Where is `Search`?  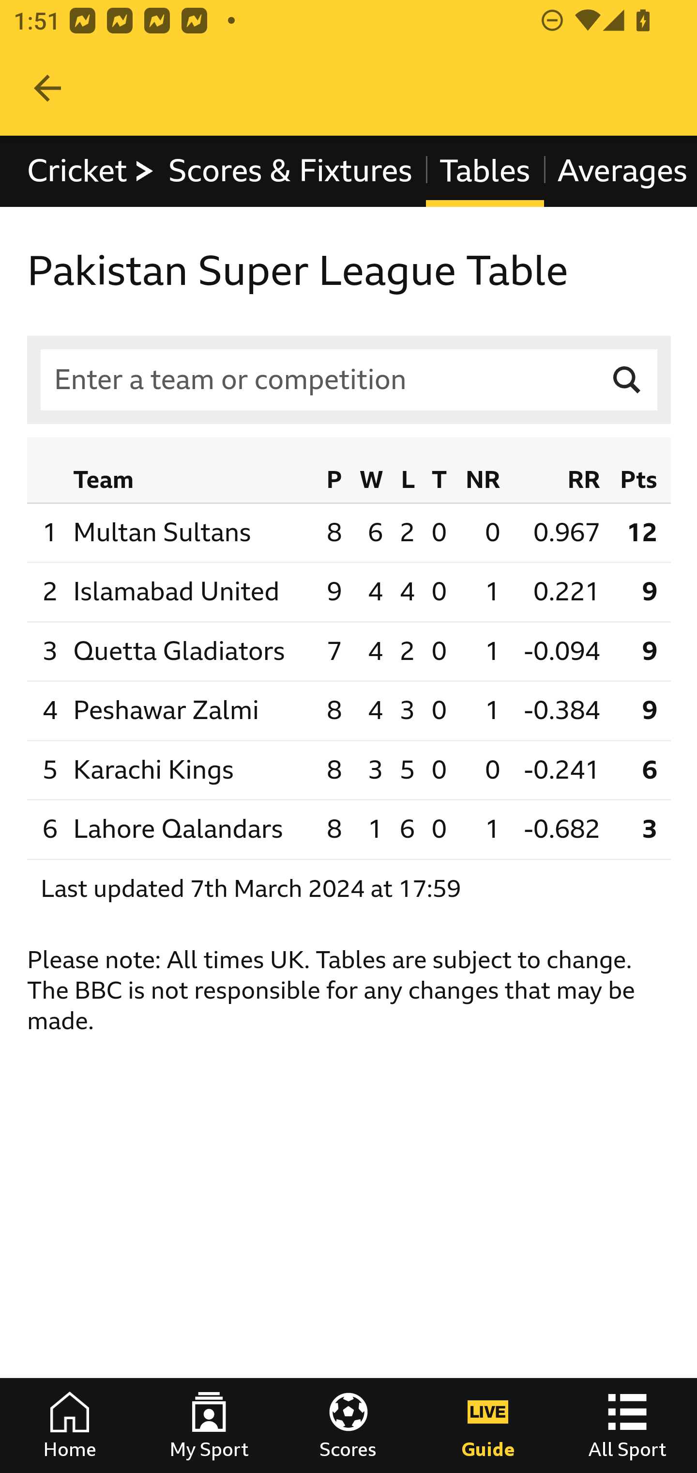
Search is located at coordinates (627, 380).